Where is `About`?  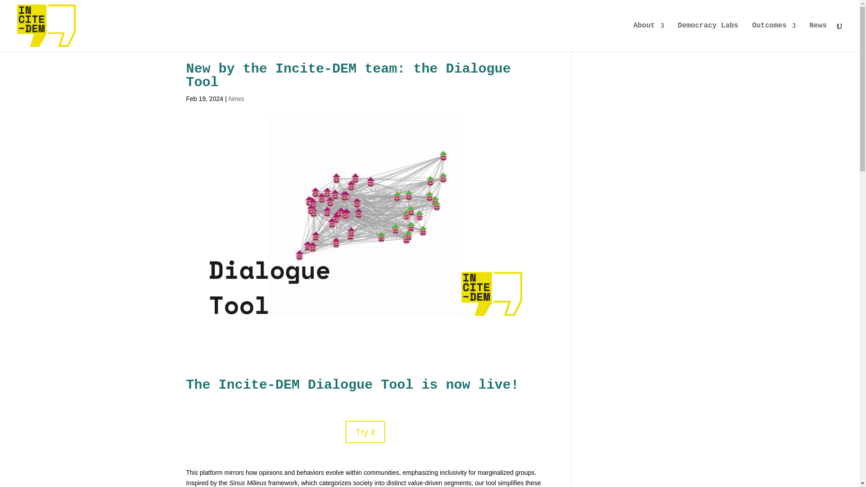 About is located at coordinates (649, 37).